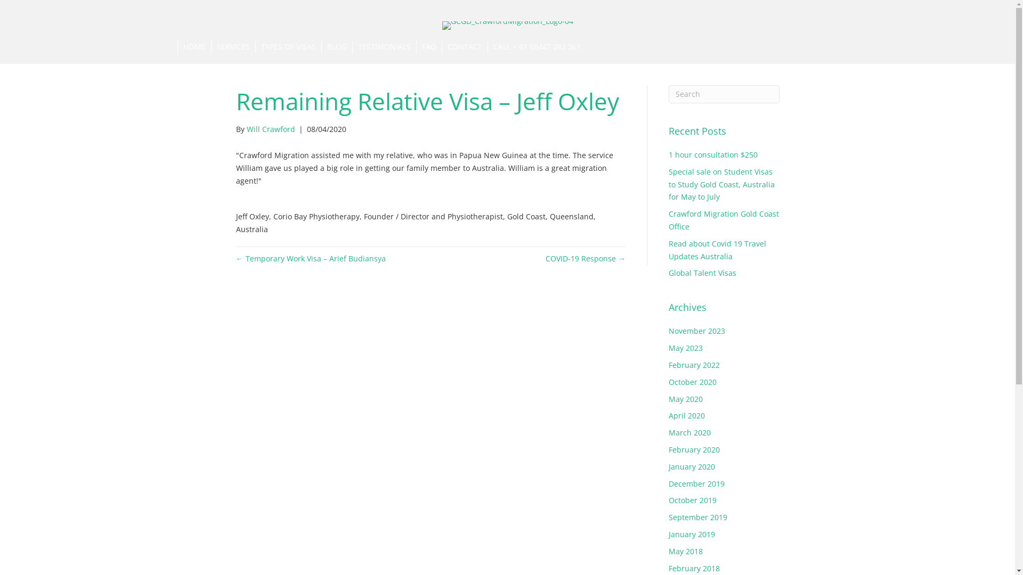 Image resolution: width=1023 pixels, height=575 pixels. I want to click on Will Crawford, so click(271, 129).